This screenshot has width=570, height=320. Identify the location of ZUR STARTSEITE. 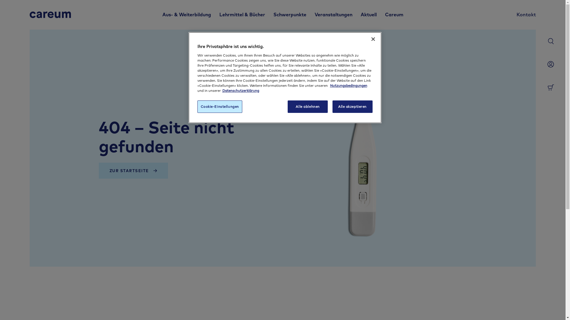
(133, 171).